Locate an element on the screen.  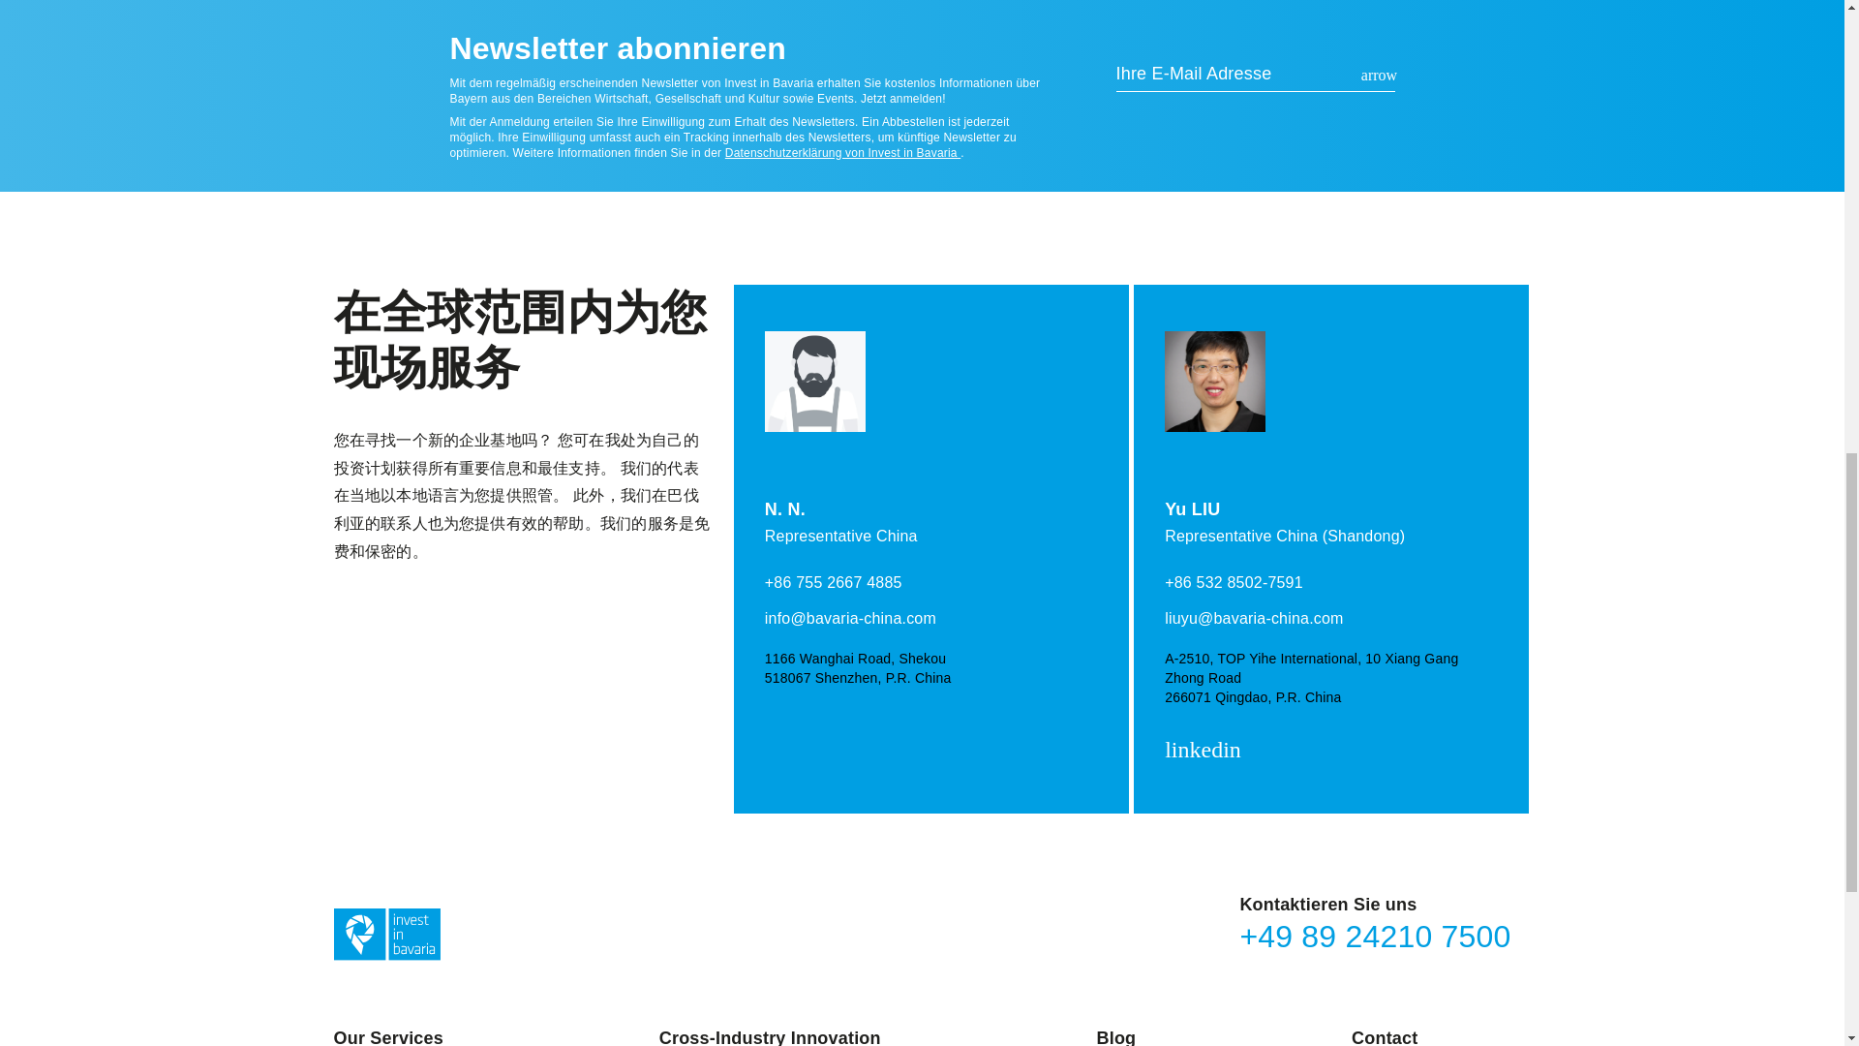
Blog is located at coordinates (1115, 1035).